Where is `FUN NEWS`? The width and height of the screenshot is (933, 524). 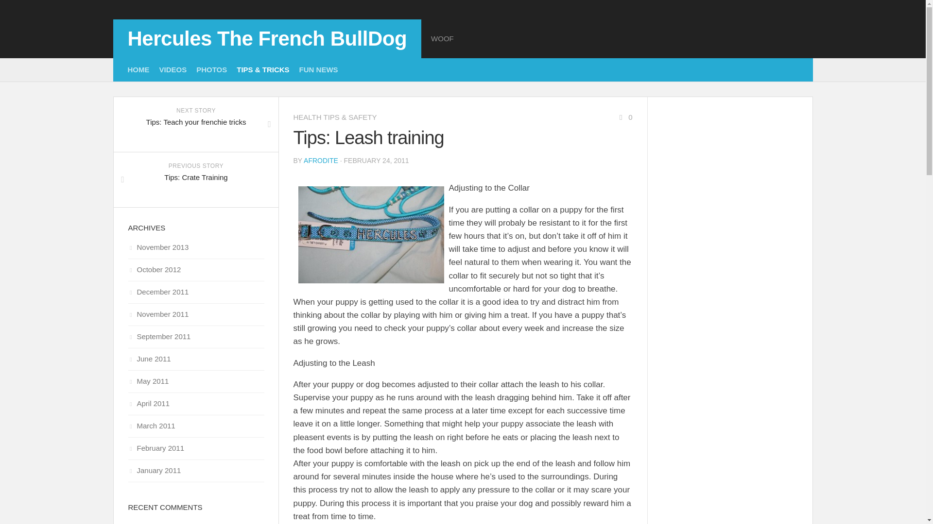 FUN NEWS is located at coordinates (319, 70).